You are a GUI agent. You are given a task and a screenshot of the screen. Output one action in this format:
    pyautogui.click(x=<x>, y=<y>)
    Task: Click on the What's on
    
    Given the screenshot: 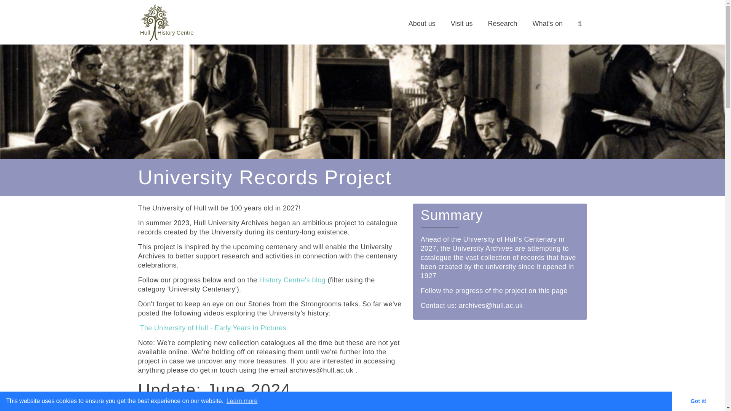 What is the action you would take?
    pyautogui.click(x=547, y=24)
    